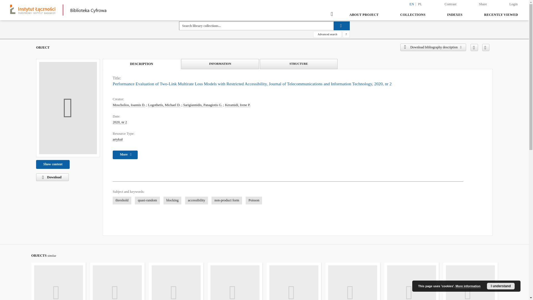  Describe the element at coordinates (412, 4) in the screenshot. I see `EN` at that location.